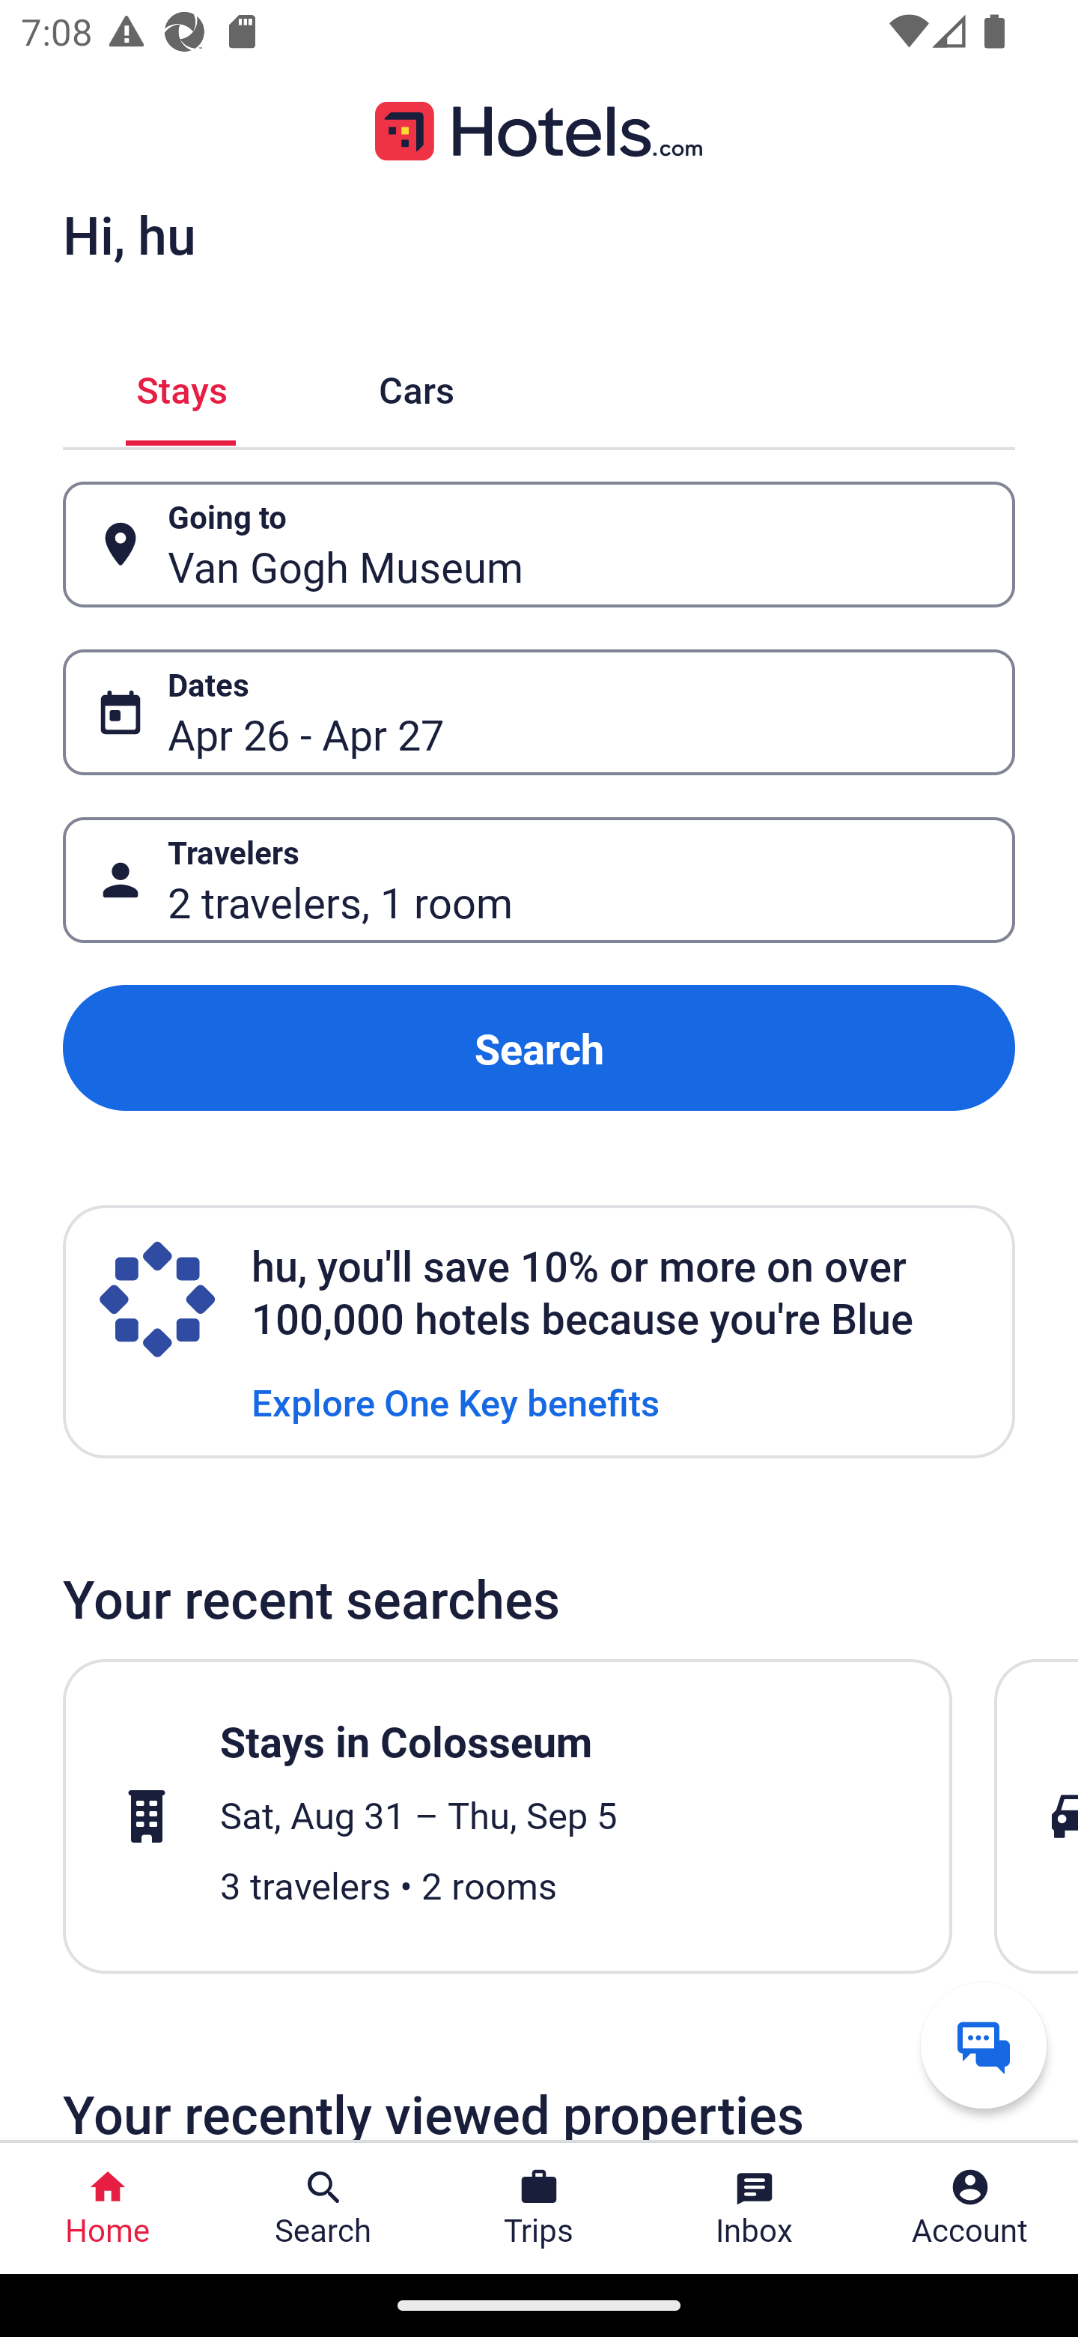  Describe the element at coordinates (539, 544) in the screenshot. I see `Going to Button Van Gogh Museum` at that location.